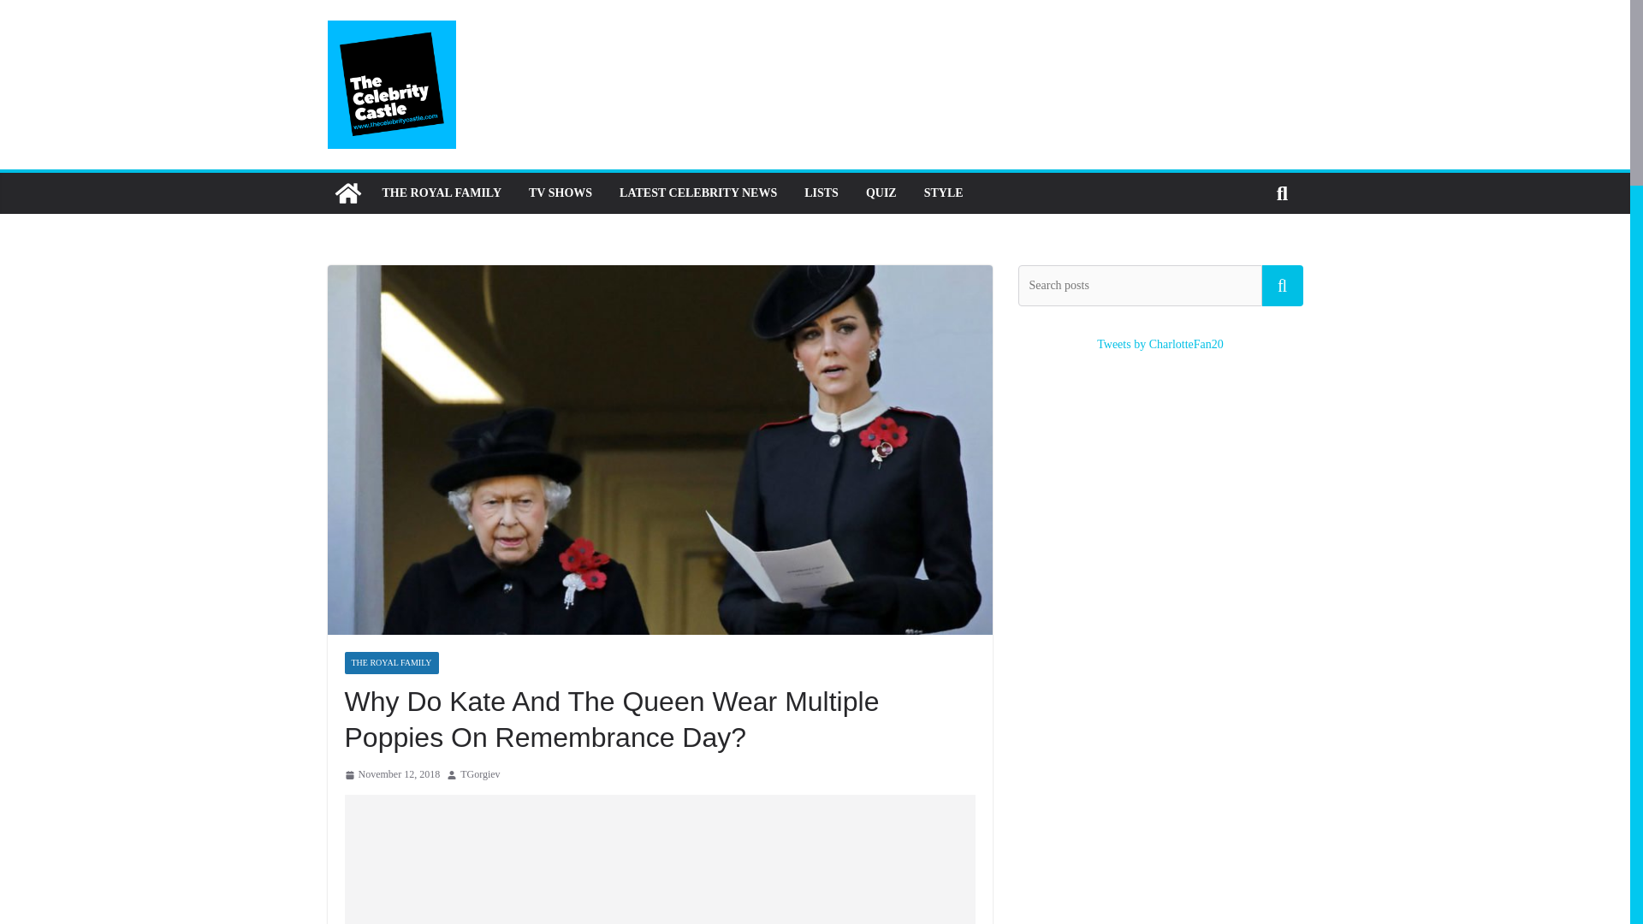 Image resolution: width=1643 pixels, height=924 pixels. Describe the element at coordinates (347, 192) in the screenshot. I see `The Celebrity Castle` at that location.